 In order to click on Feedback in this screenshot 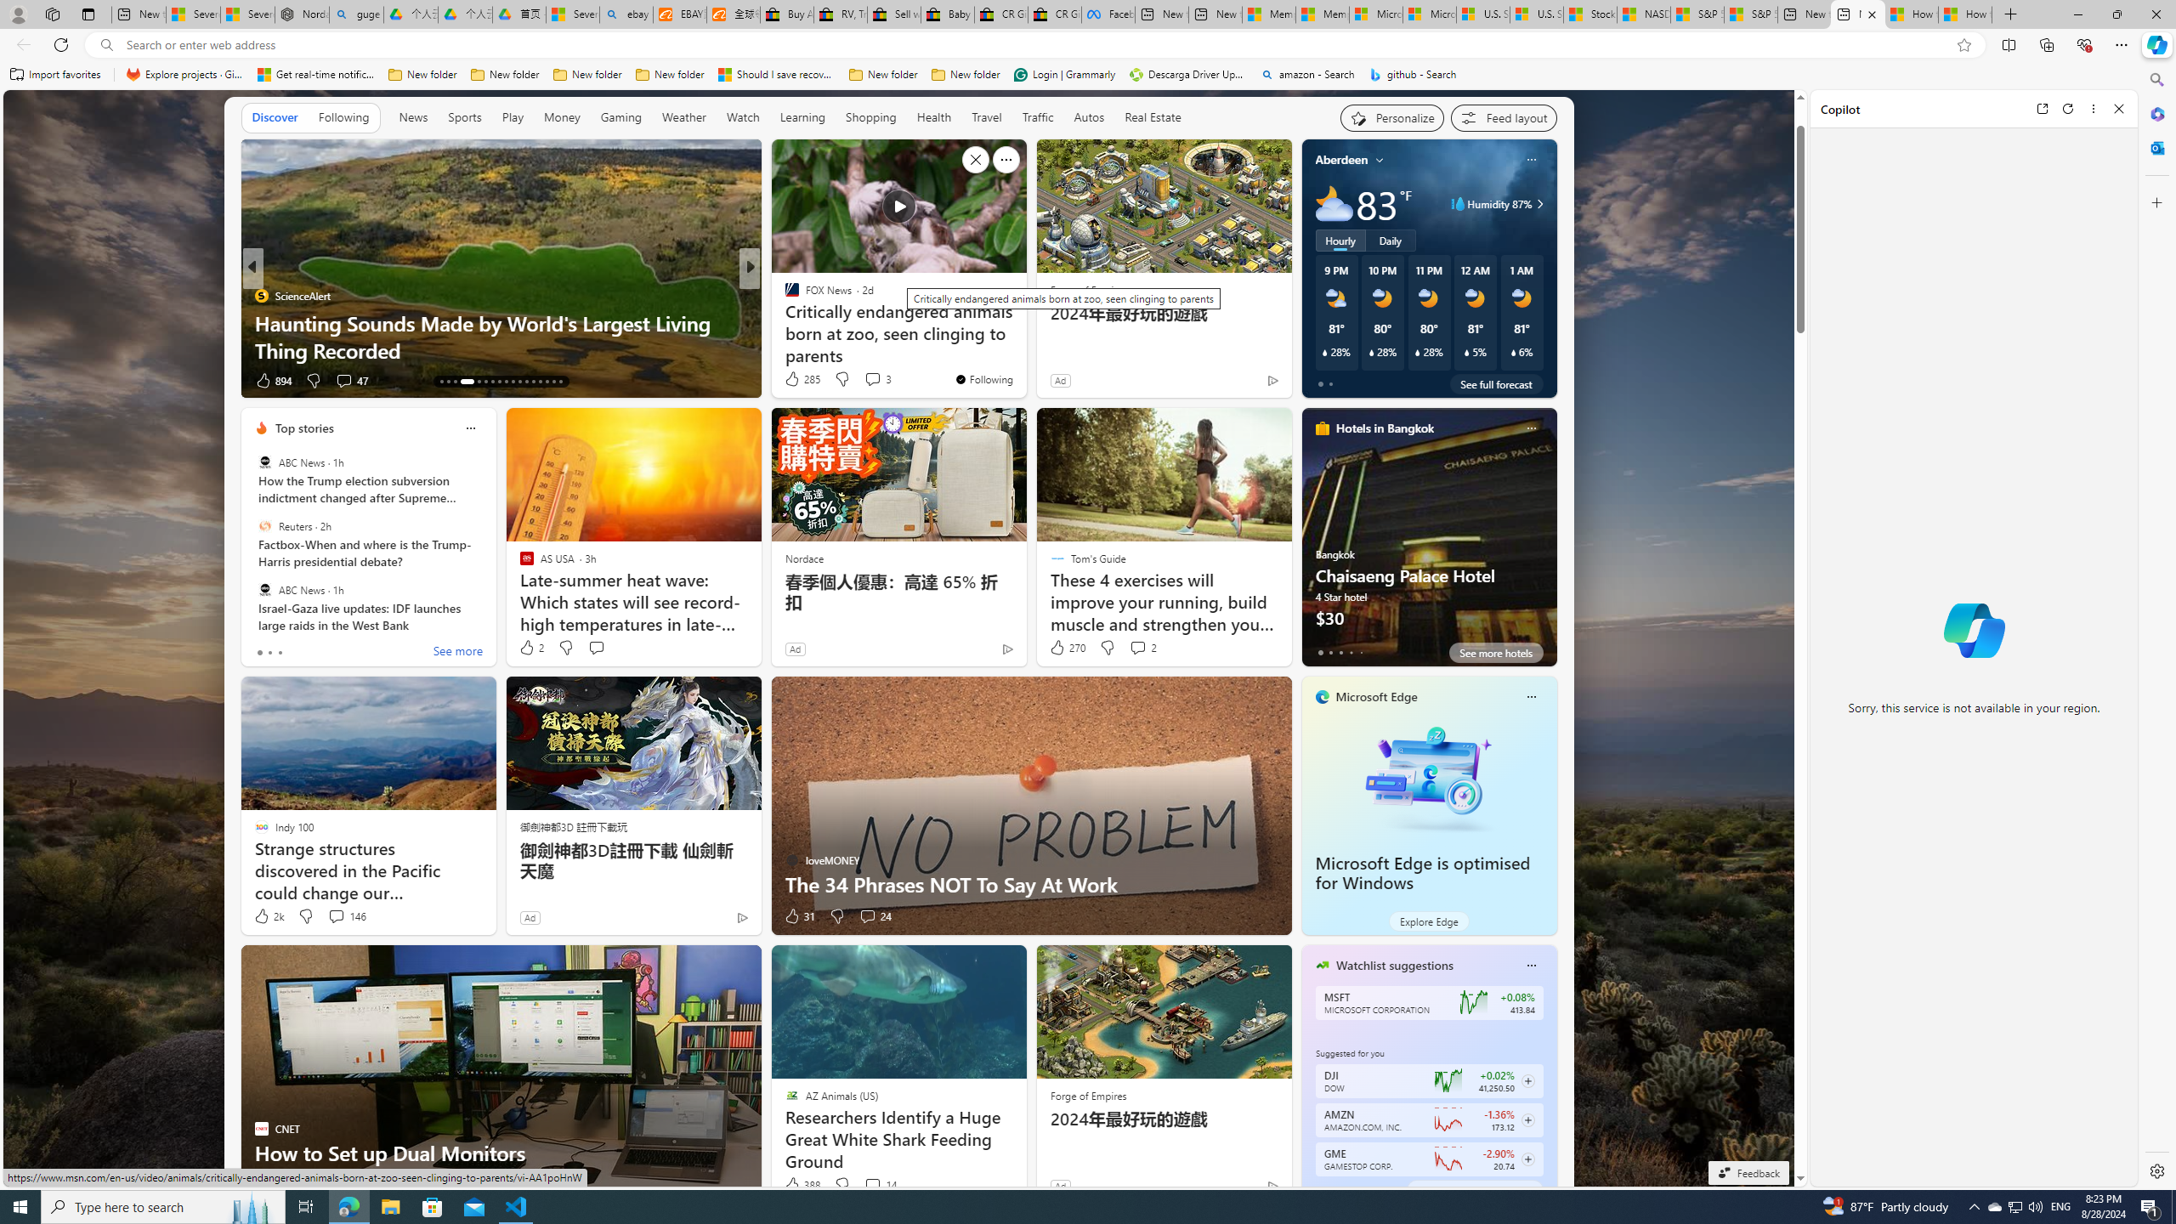, I will do `click(1748, 1173)`.